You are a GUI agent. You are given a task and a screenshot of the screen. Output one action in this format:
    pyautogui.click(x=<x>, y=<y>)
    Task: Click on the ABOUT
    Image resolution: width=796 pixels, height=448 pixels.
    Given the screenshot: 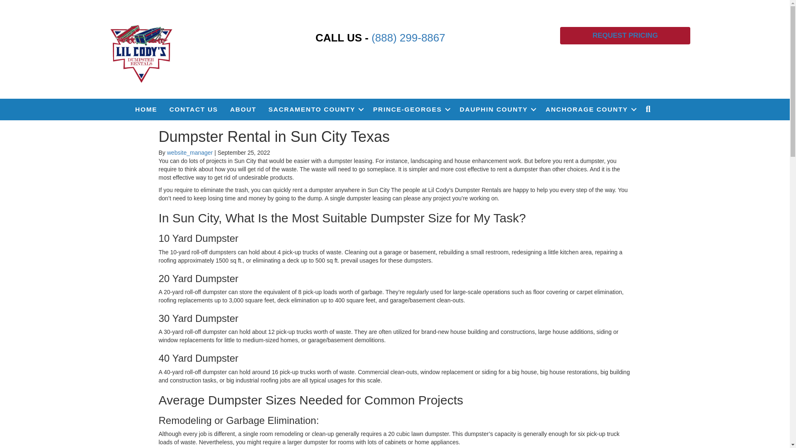 What is the action you would take?
    pyautogui.click(x=243, y=110)
    